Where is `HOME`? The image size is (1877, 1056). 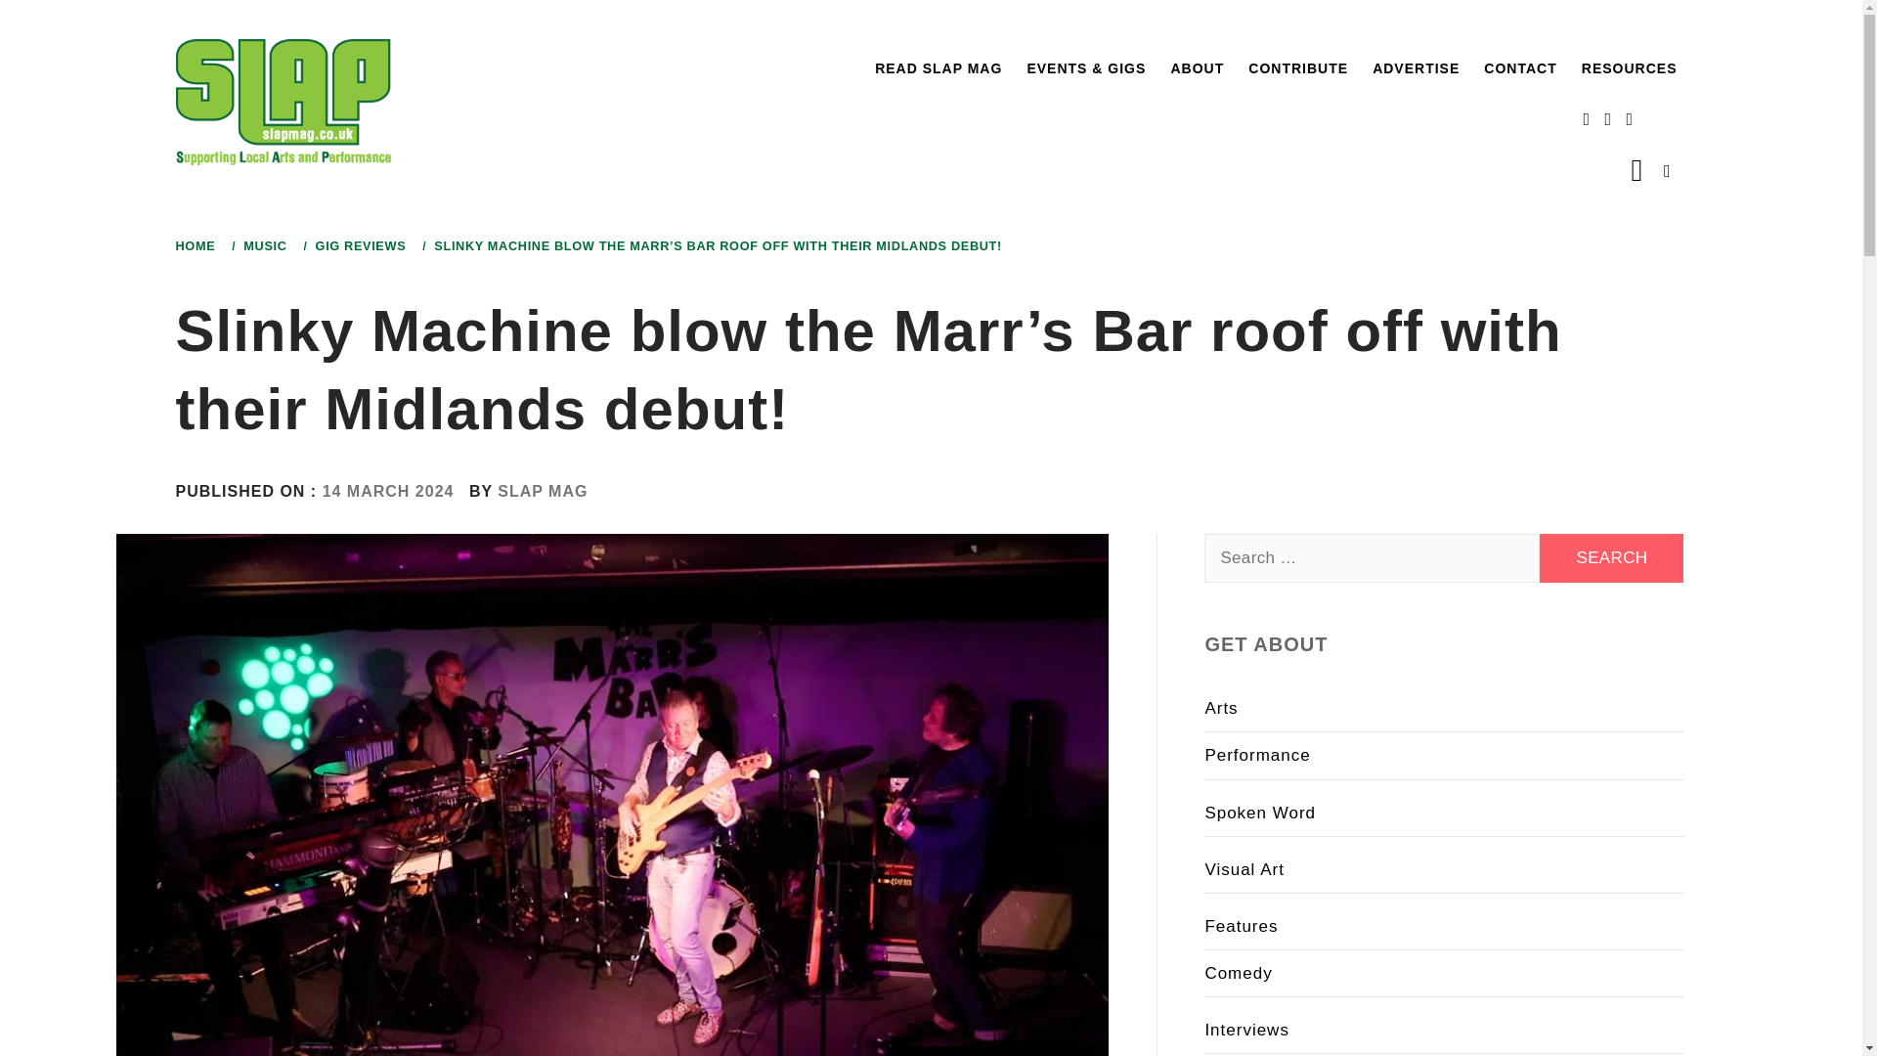 HOME is located at coordinates (199, 246).